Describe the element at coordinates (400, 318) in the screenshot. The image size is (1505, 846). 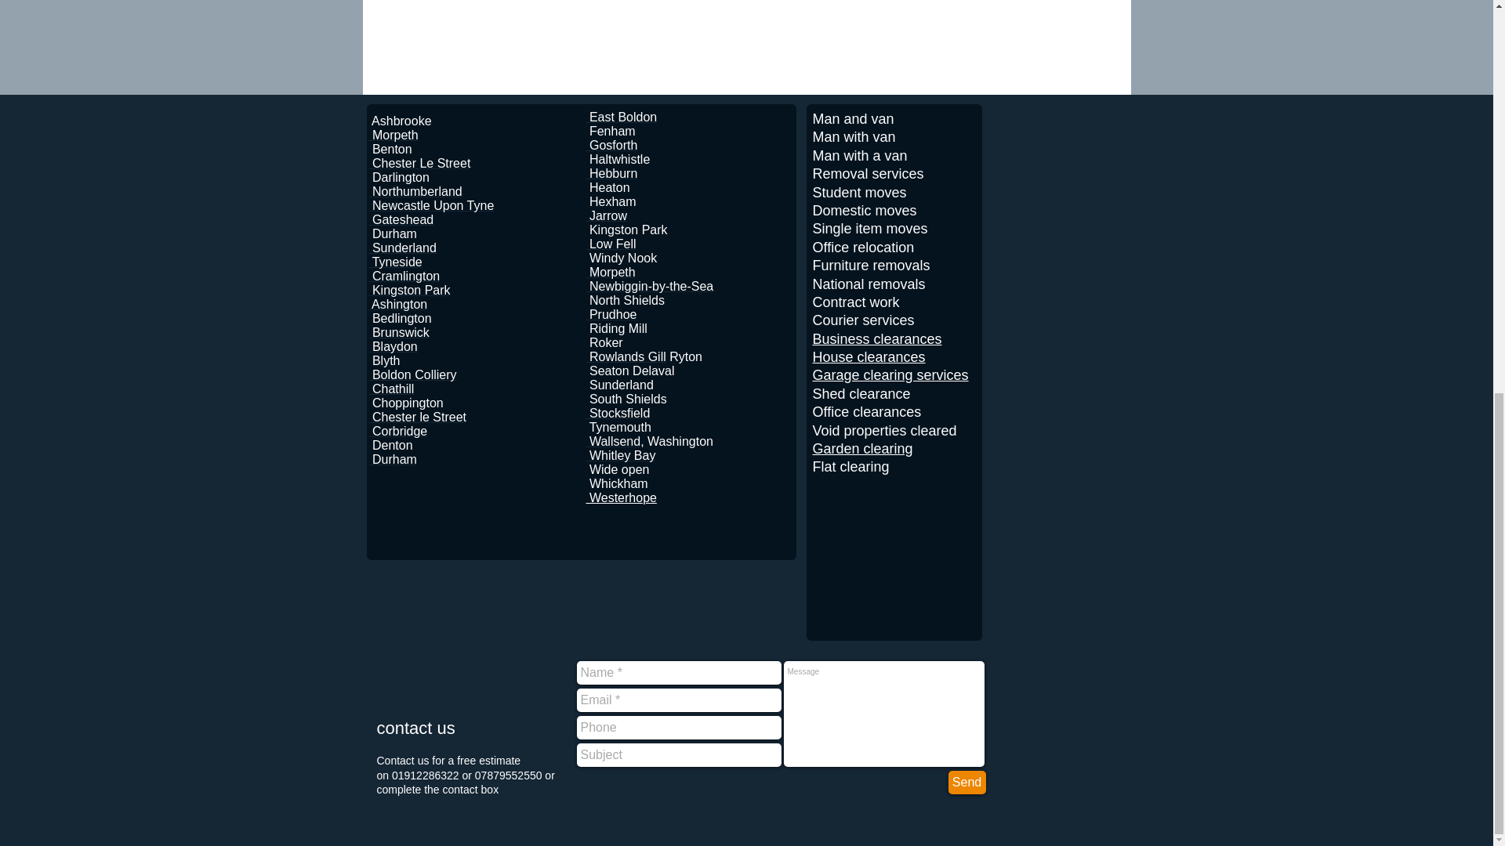
I see ` Bedlington` at that location.